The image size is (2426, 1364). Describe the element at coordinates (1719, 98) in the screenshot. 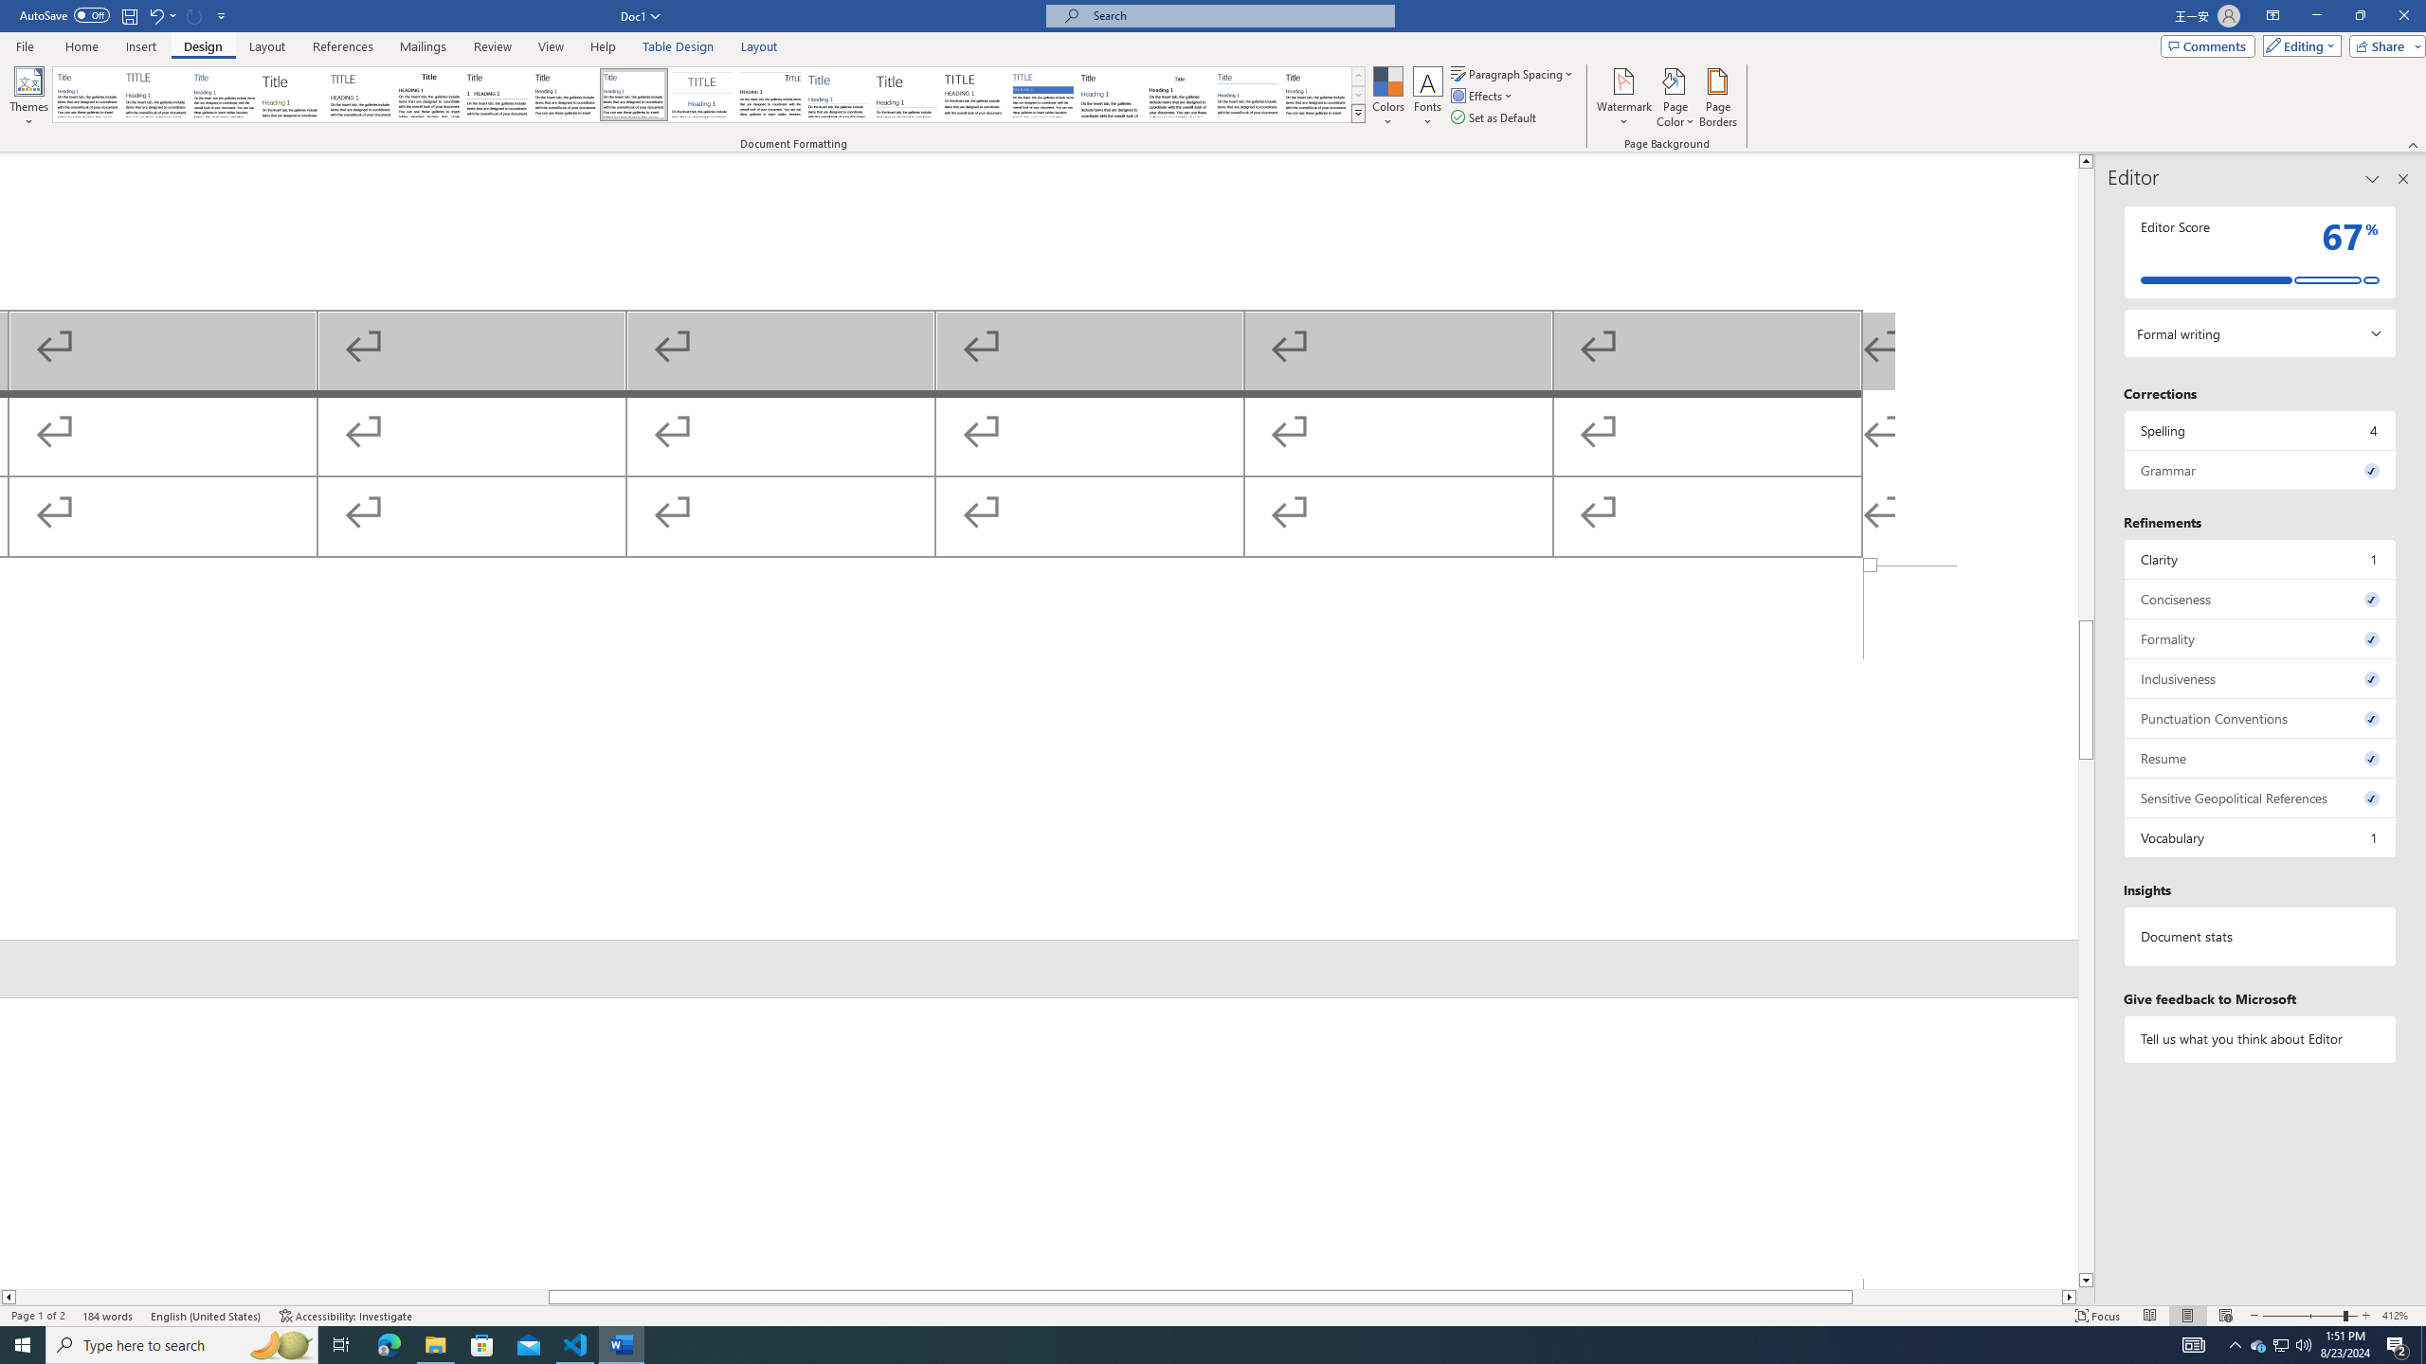

I see `Page Borders...` at that location.